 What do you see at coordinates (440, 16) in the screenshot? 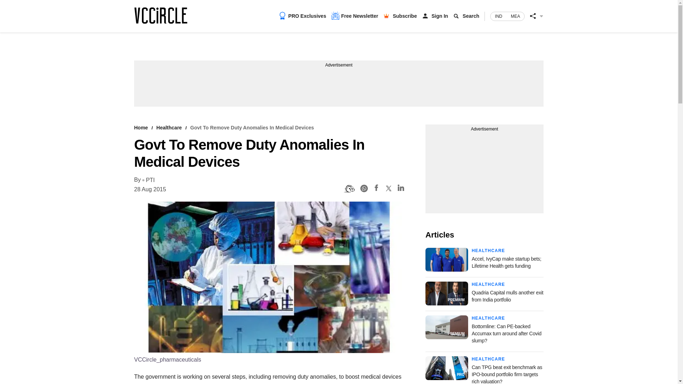
I see `Sign In` at bounding box center [440, 16].